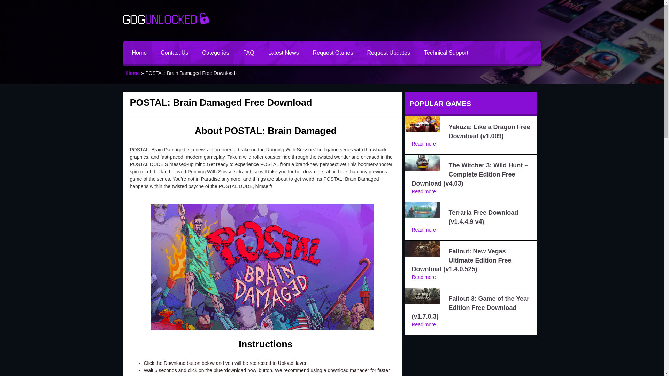 The image size is (669, 376). I want to click on Request Games, so click(333, 52).